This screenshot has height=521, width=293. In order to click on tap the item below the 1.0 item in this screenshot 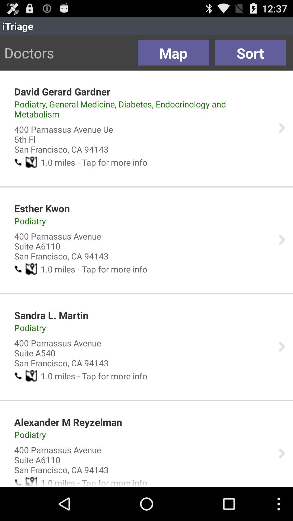, I will do `click(42, 208)`.